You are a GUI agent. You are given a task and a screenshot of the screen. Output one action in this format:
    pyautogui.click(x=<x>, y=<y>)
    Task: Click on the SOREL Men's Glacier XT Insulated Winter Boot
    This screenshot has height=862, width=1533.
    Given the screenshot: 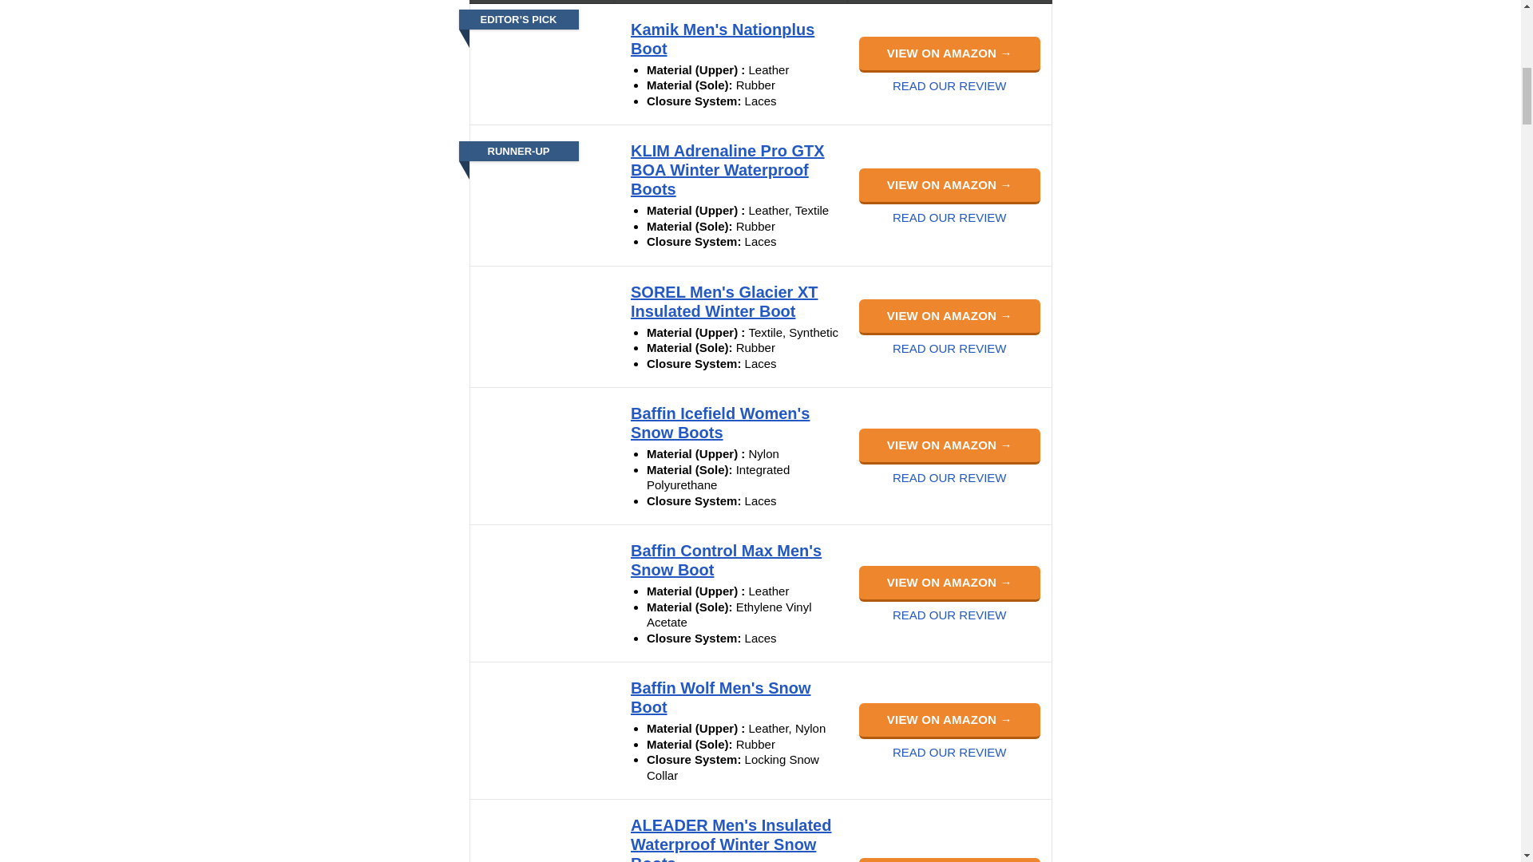 What is the action you would take?
    pyautogui.click(x=723, y=302)
    